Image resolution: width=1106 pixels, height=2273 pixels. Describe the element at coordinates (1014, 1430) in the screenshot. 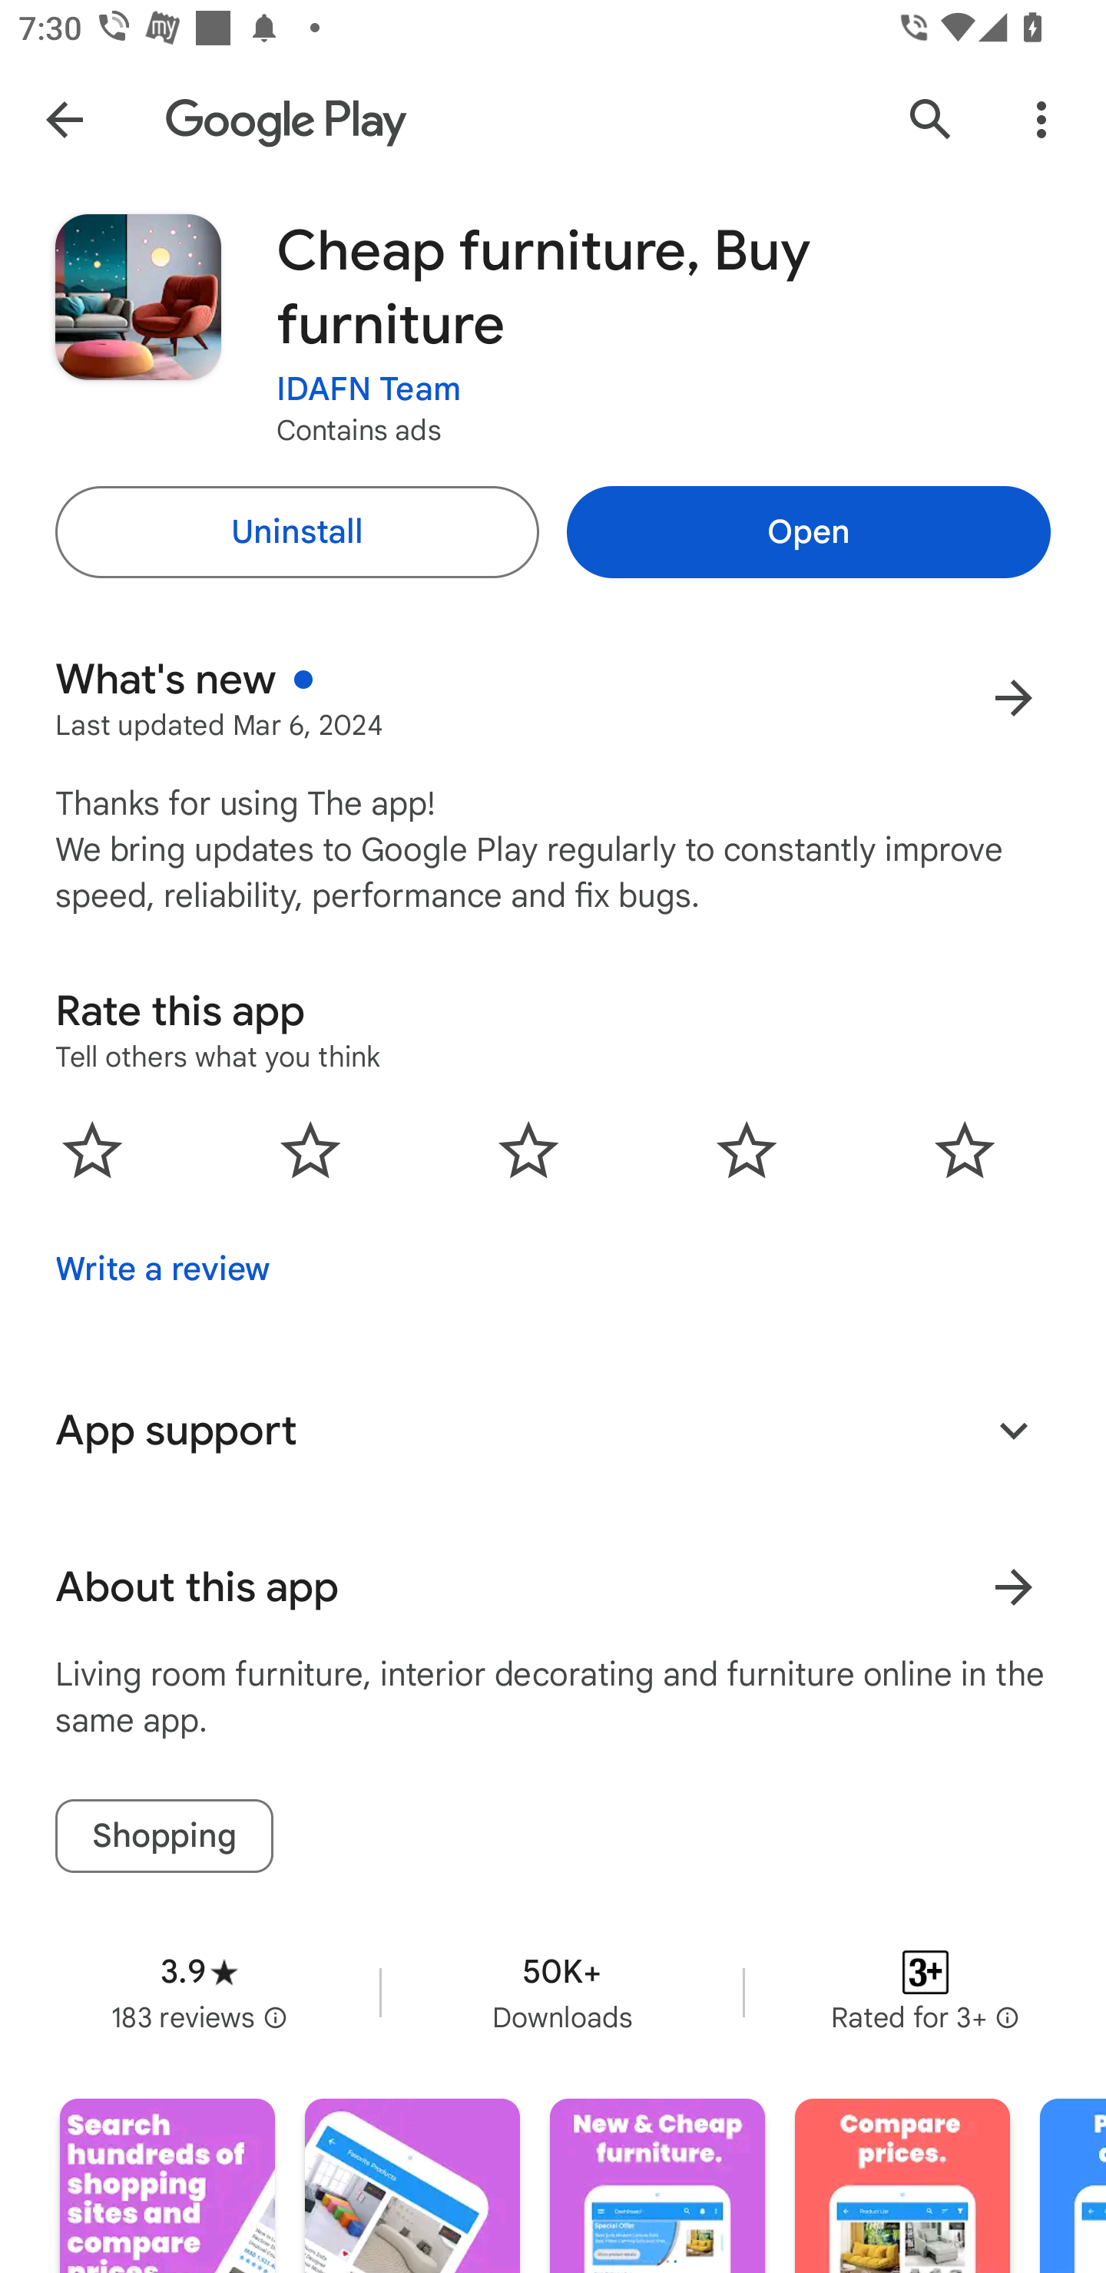

I see `Expand` at that location.